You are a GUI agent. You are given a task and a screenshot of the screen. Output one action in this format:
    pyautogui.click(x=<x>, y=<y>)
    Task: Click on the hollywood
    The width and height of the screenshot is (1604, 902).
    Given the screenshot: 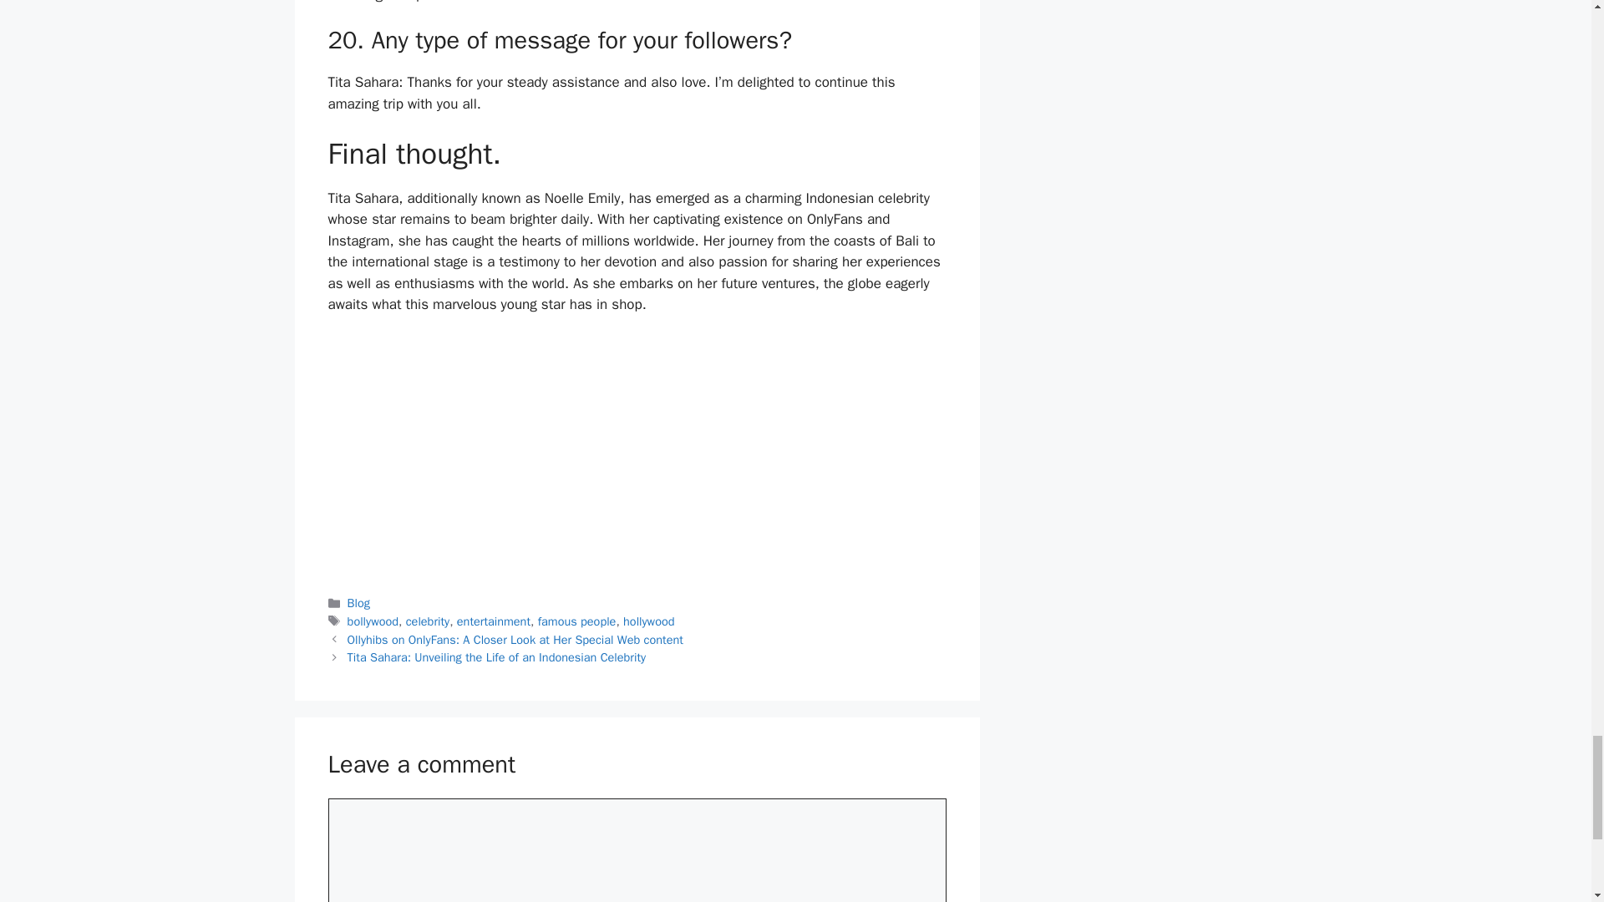 What is the action you would take?
    pyautogui.click(x=648, y=621)
    